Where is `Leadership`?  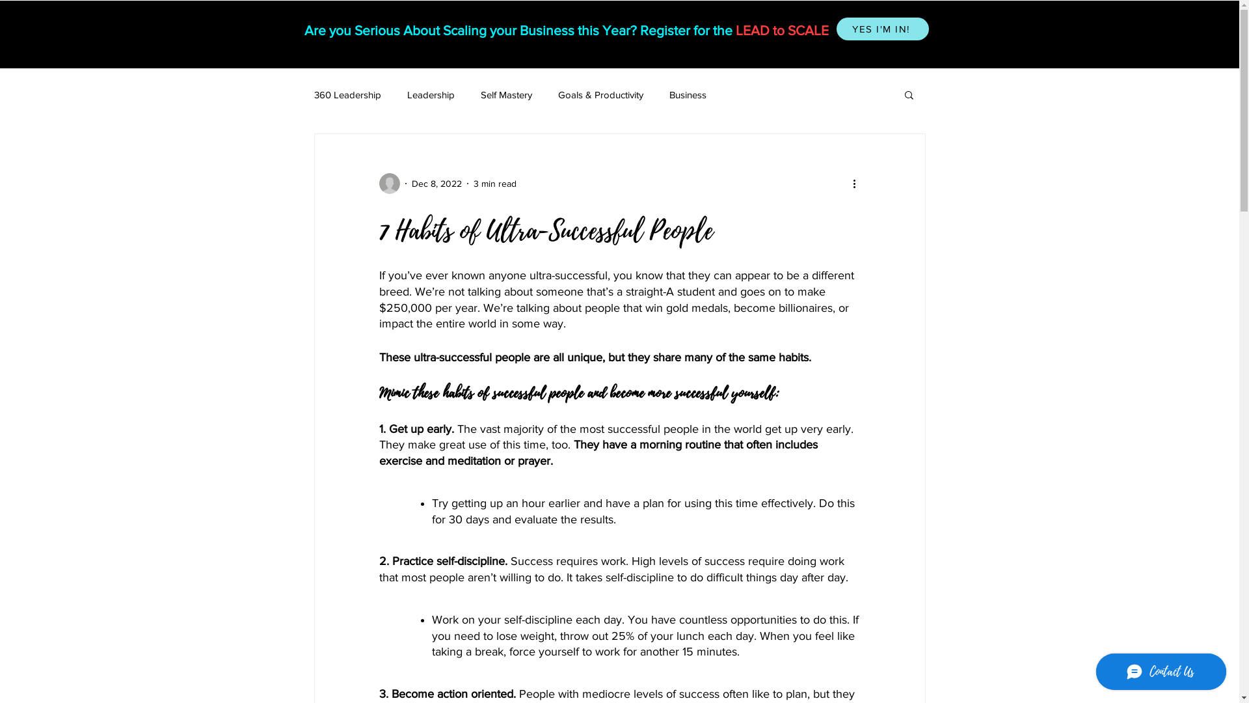
Leadership is located at coordinates (431, 94).